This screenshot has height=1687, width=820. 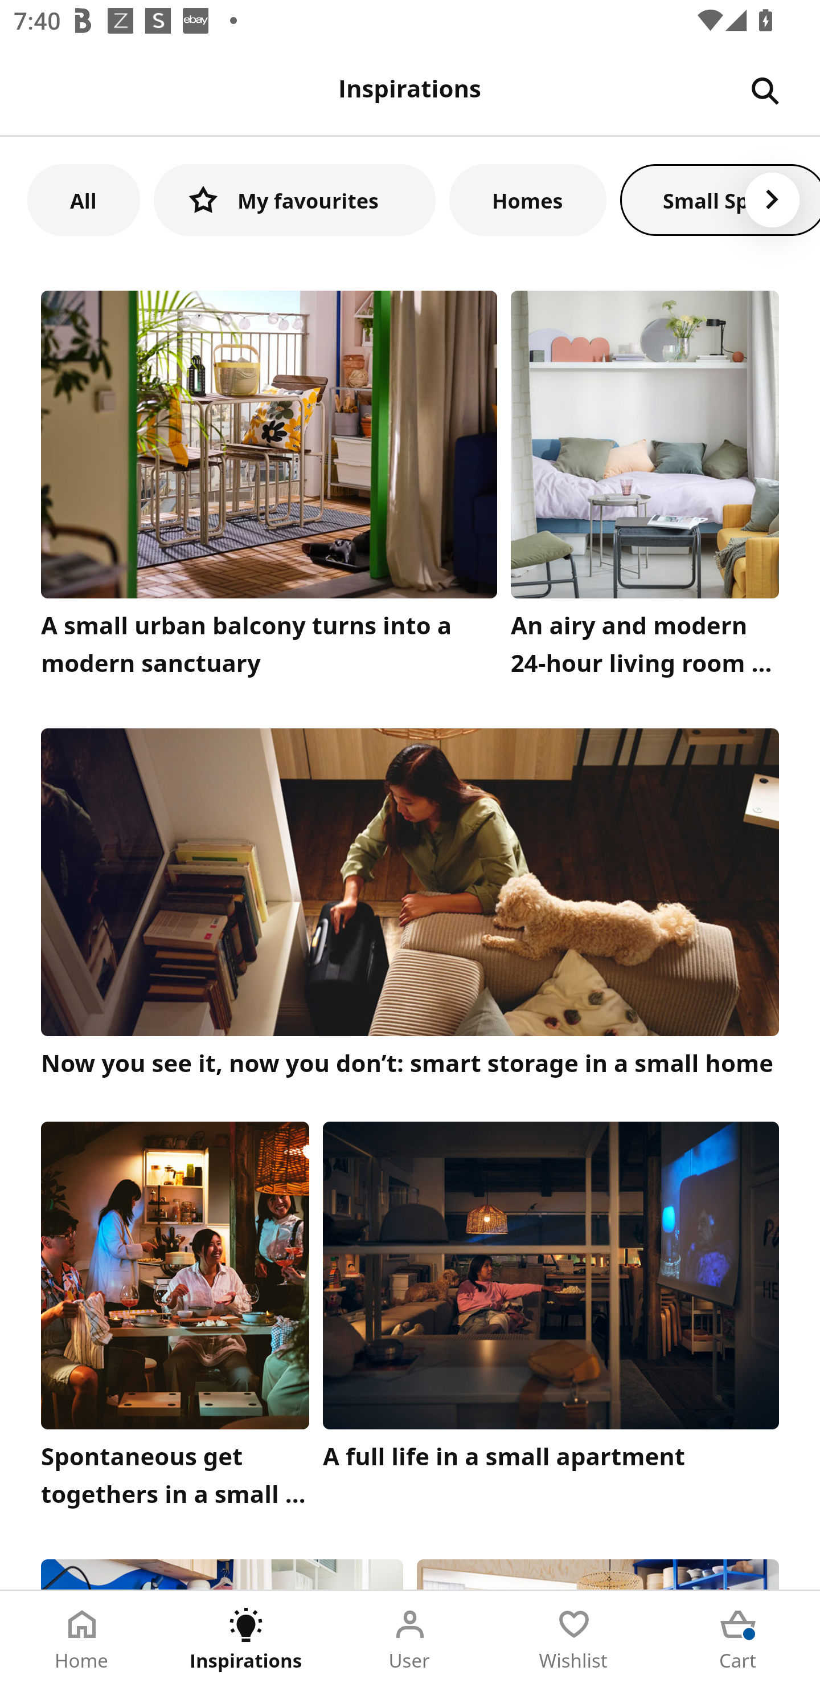 I want to click on Cart
Tab 5 of 5, so click(x=738, y=1639).